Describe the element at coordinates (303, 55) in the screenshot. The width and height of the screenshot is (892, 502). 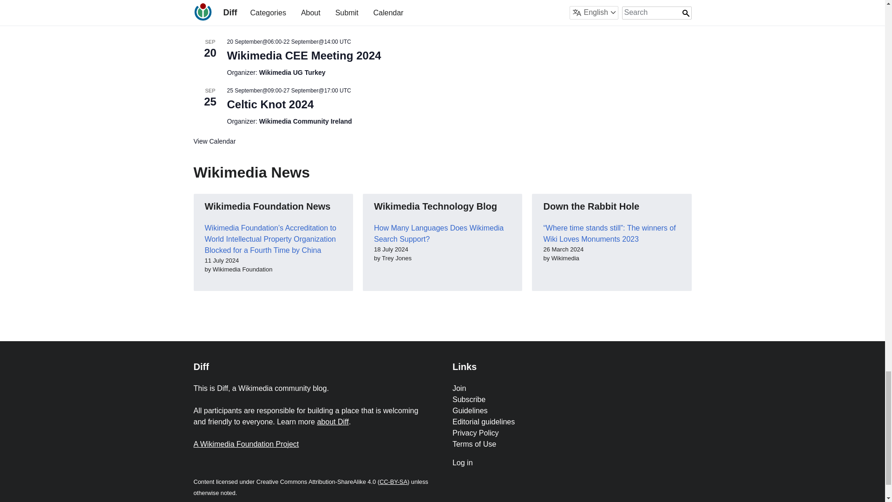
I see `Wikimedia CEE Meeting 2024` at that location.